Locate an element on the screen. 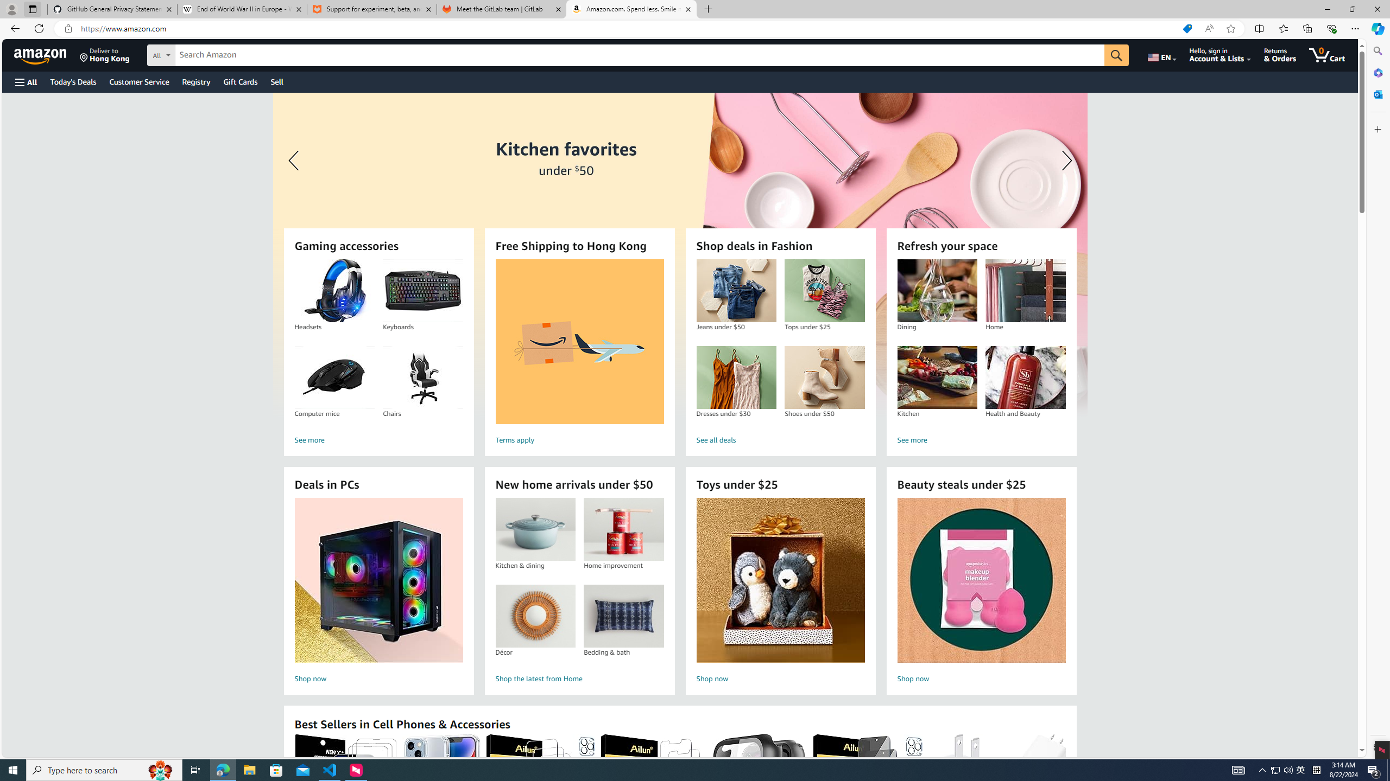 This screenshot has width=1390, height=781. Close Outlook pane is located at coordinates (1377, 94).